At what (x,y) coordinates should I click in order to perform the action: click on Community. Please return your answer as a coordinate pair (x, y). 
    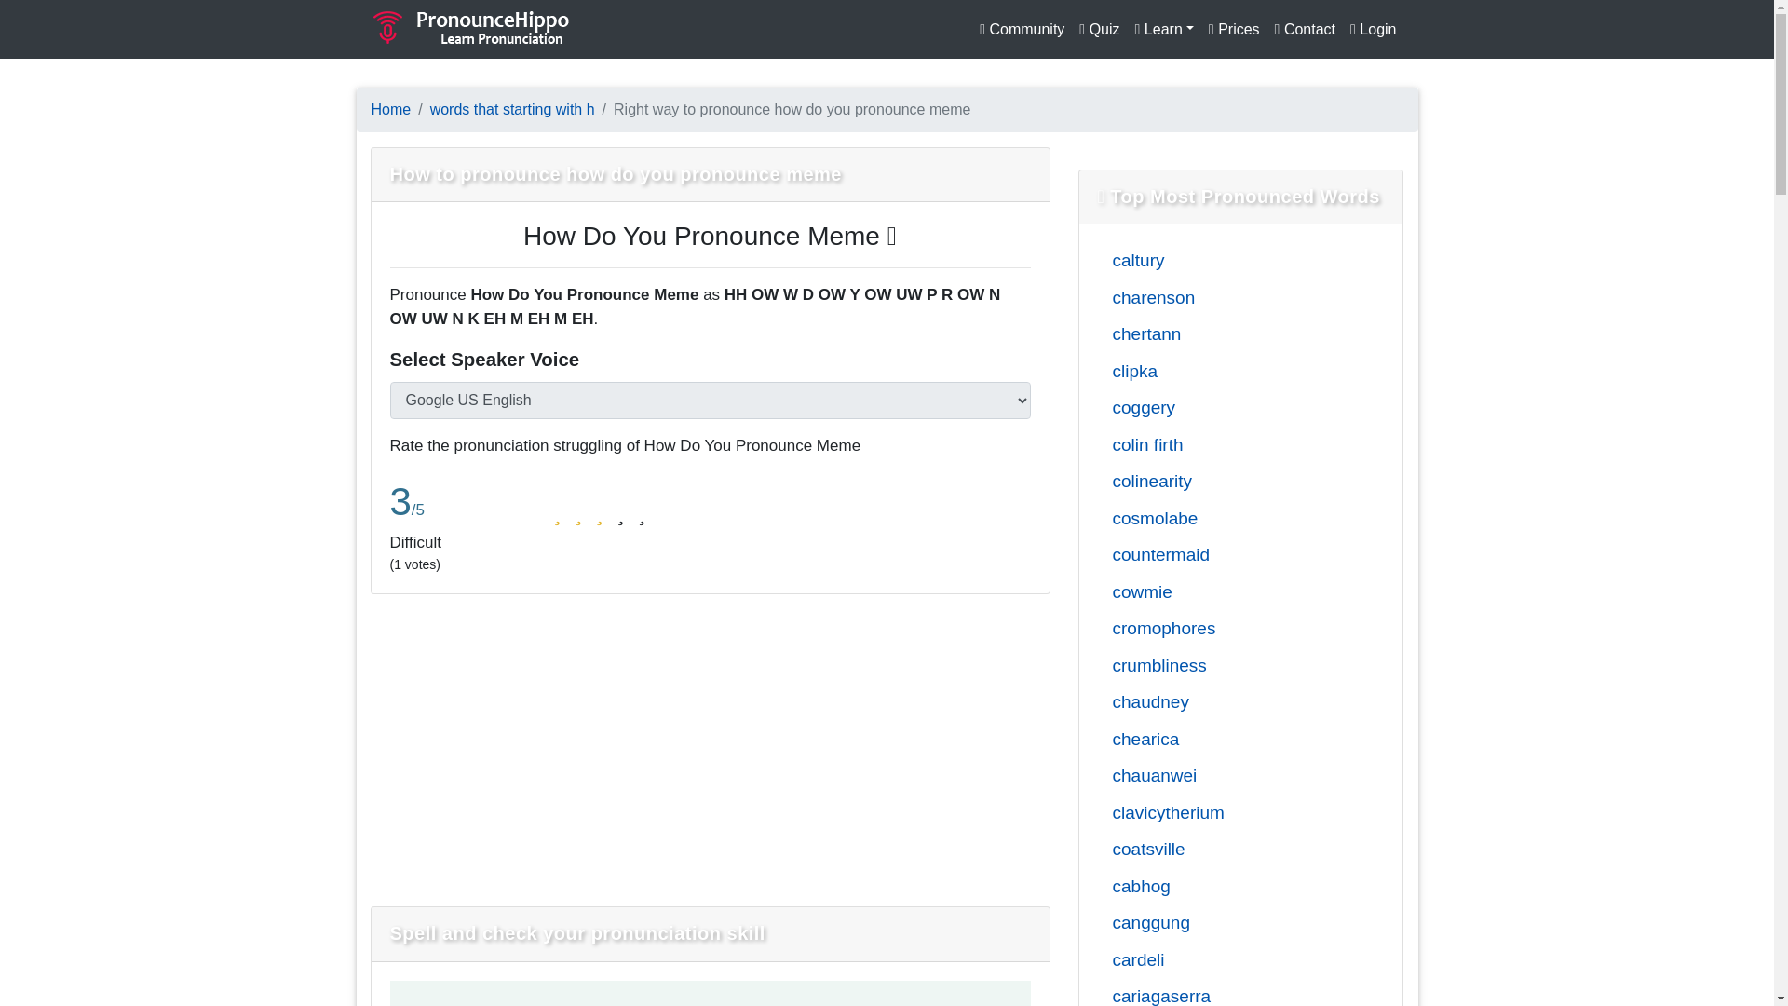
    Looking at the image, I should click on (1022, 29).